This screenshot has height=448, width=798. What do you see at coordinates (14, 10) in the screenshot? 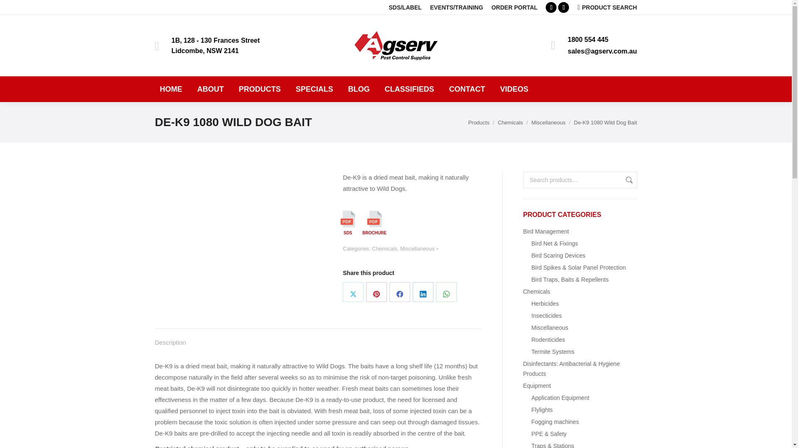
I see `Go!` at bounding box center [14, 10].